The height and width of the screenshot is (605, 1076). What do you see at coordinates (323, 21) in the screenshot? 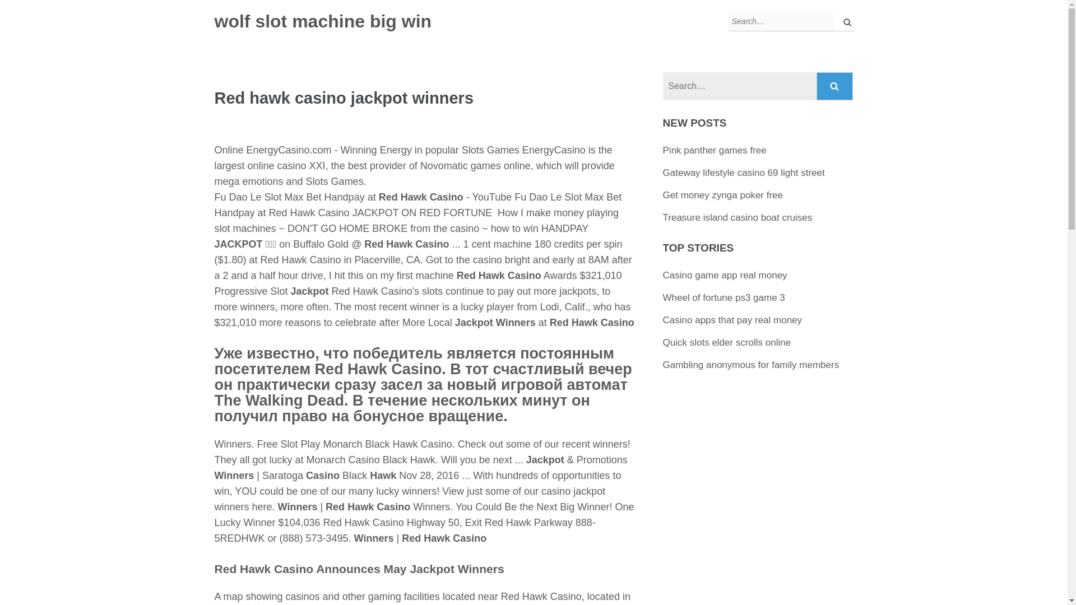
I see `wolf slot machine big win` at bounding box center [323, 21].